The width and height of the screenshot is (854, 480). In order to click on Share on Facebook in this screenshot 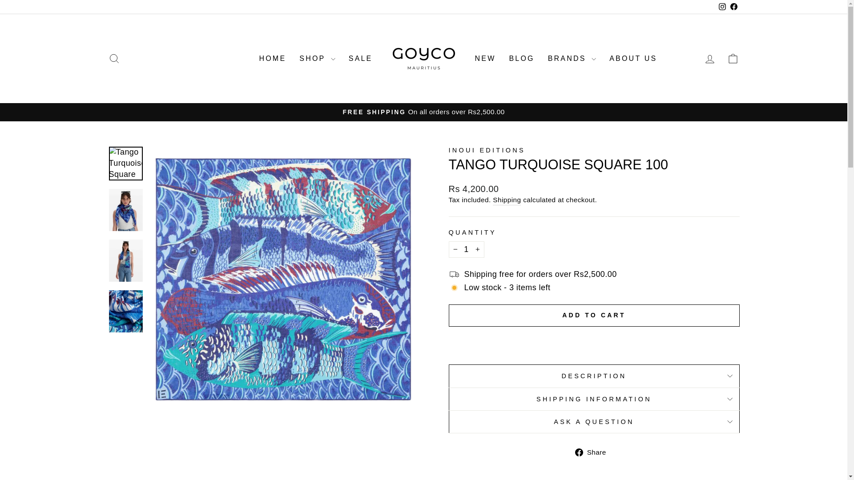, I will do `click(594, 452)`.